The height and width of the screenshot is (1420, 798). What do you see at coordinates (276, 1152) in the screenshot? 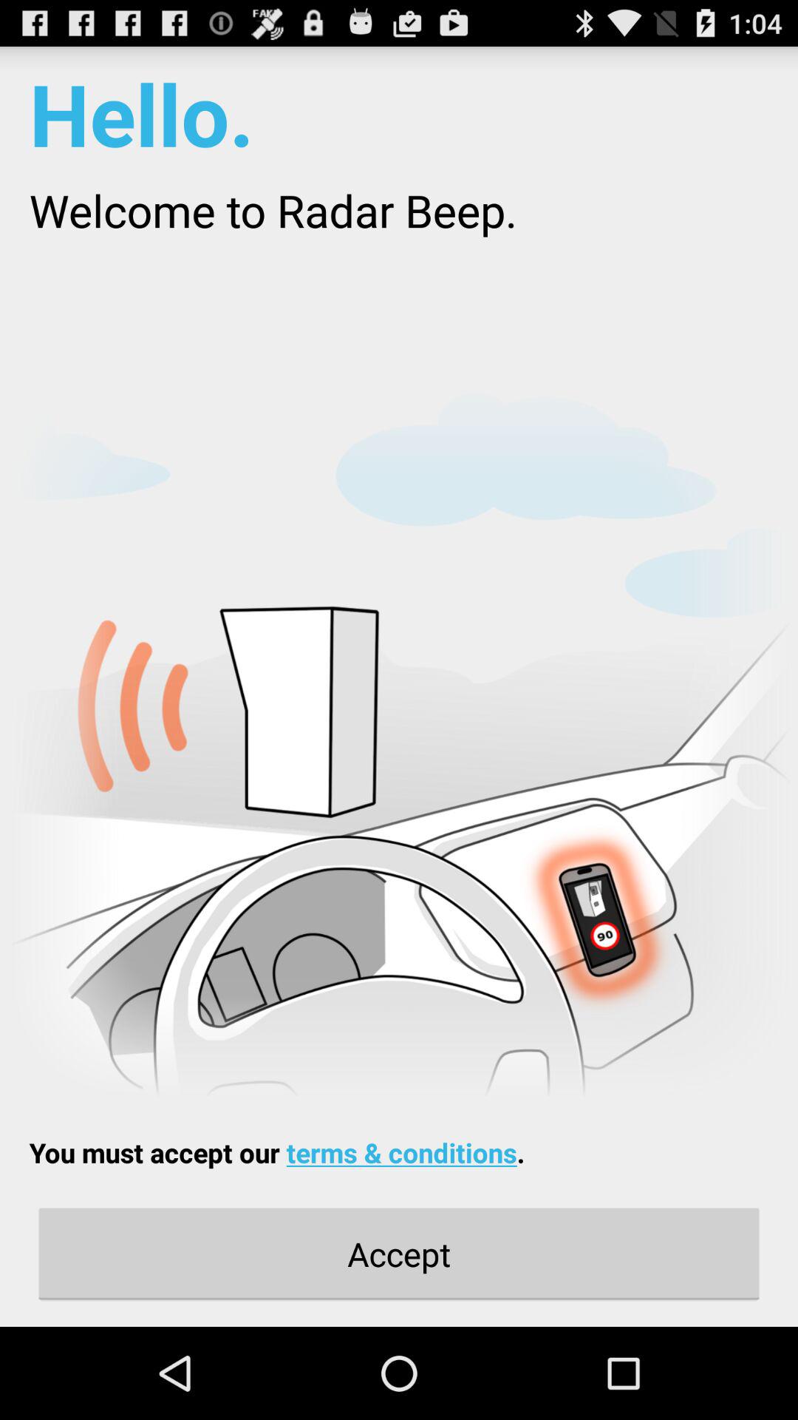
I see `swipe to the you must accept` at bounding box center [276, 1152].